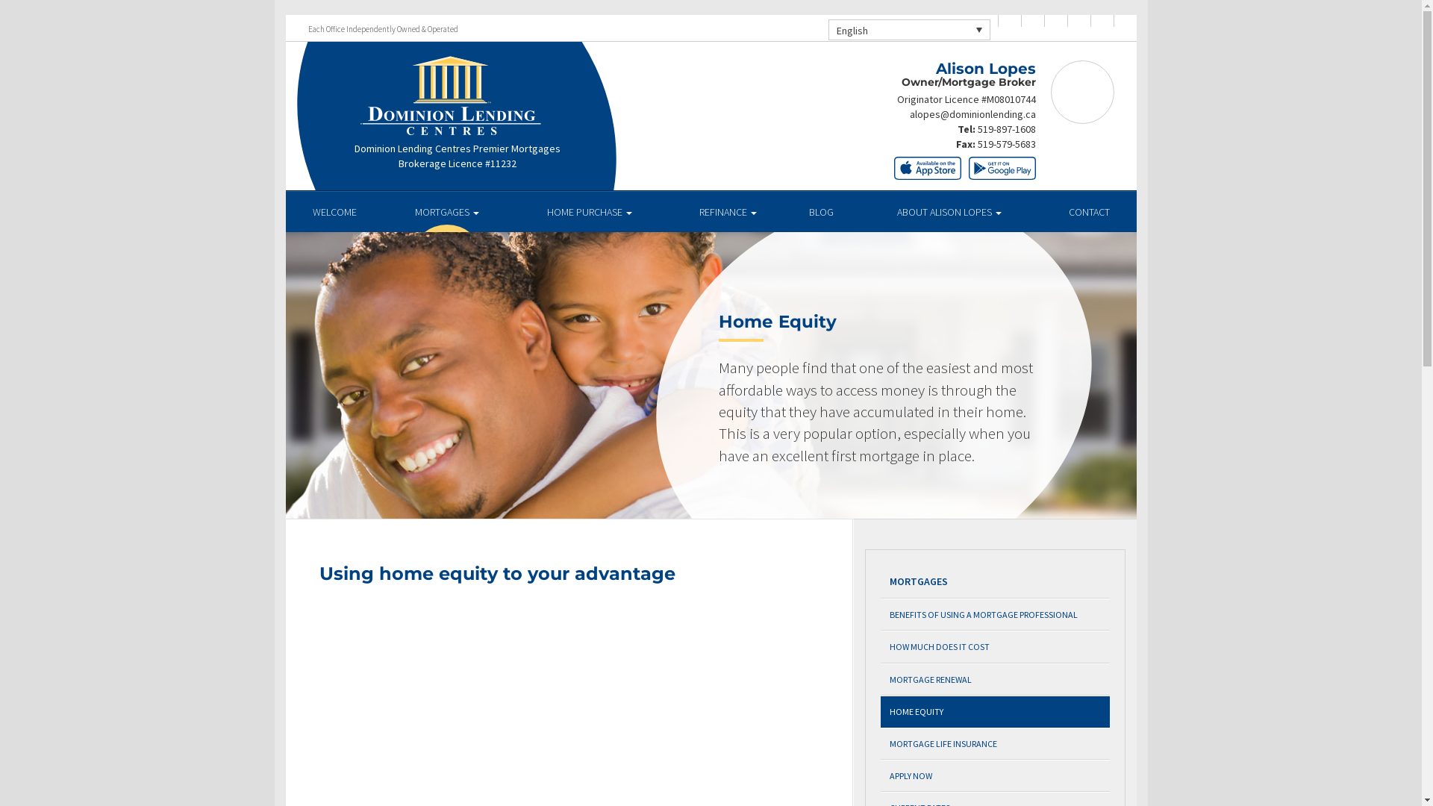 This screenshot has height=806, width=1433. I want to click on 519-579-5683, so click(1007, 144).